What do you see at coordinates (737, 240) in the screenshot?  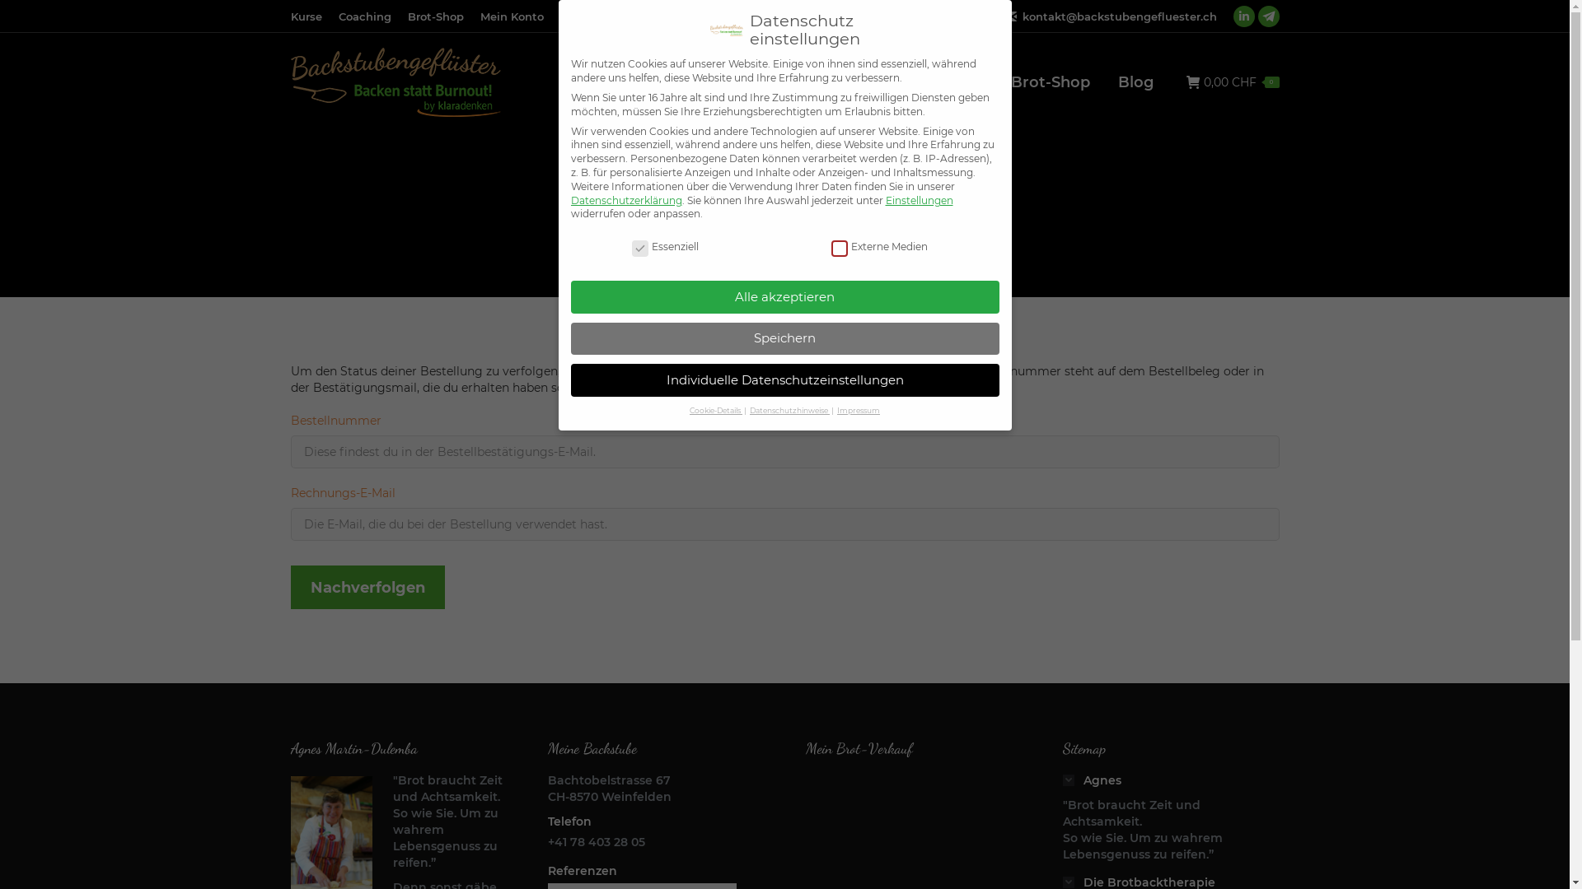 I see `Start` at bounding box center [737, 240].